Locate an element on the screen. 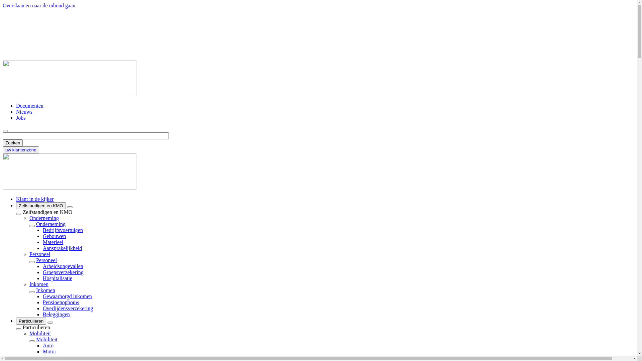  Zoeken is located at coordinates (13, 143).